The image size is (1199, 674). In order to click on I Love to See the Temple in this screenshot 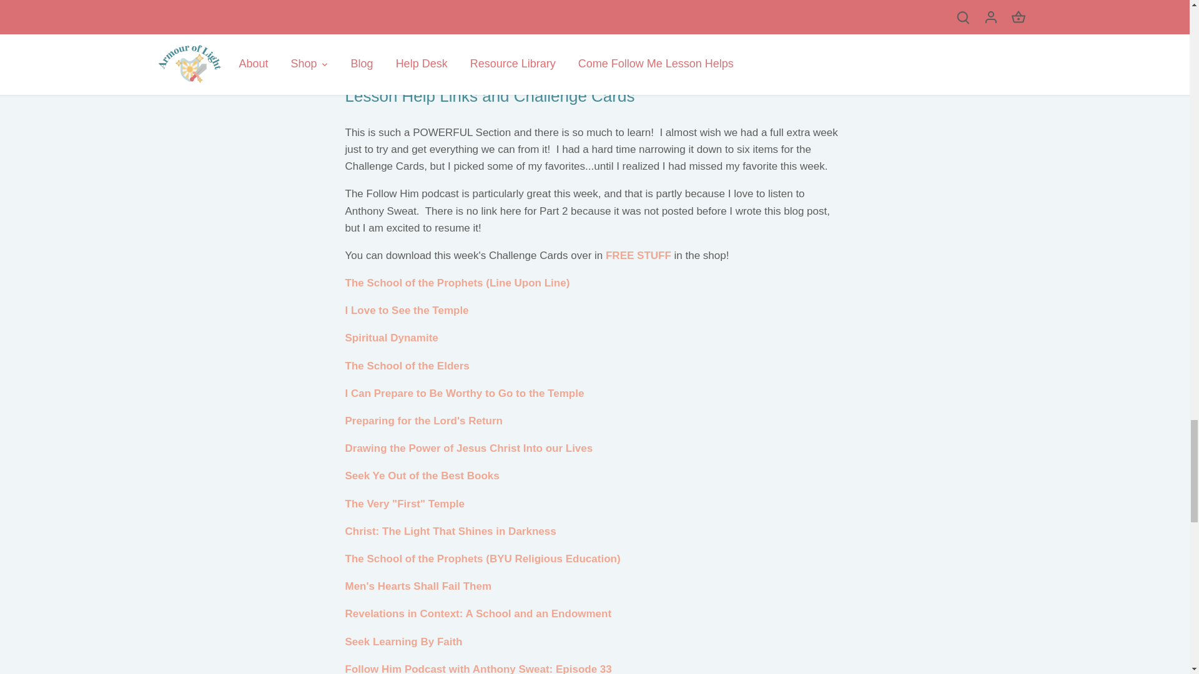, I will do `click(407, 310)`.